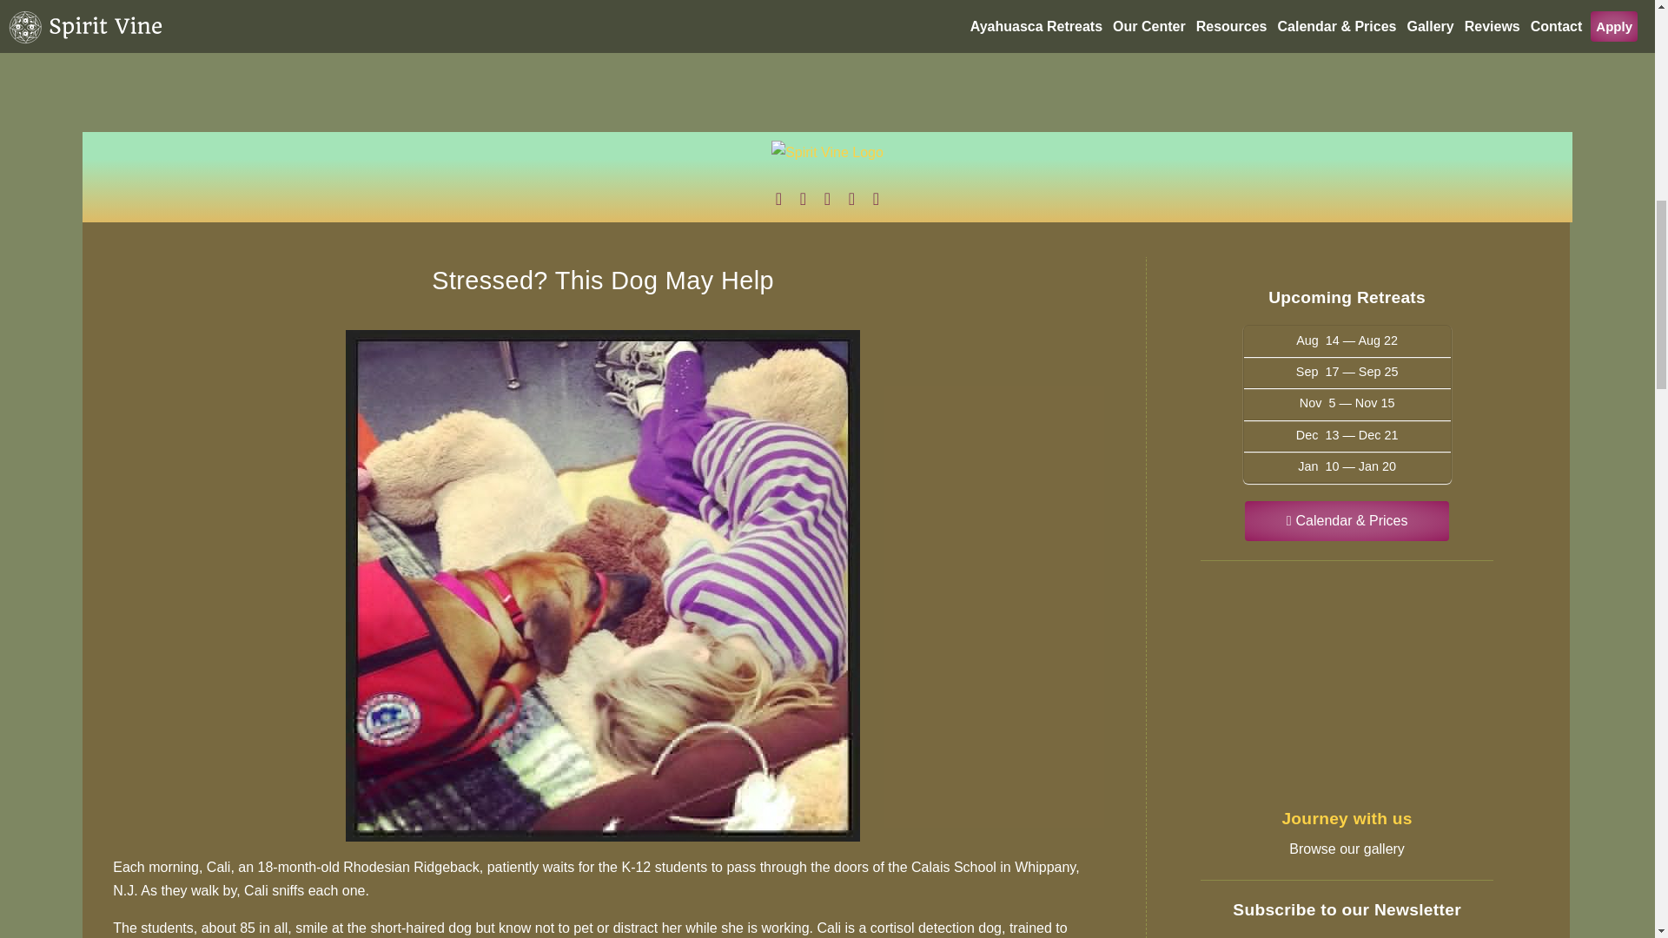 The height and width of the screenshot is (938, 1668). I want to click on Follow us on Pinterest, so click(876, 198).